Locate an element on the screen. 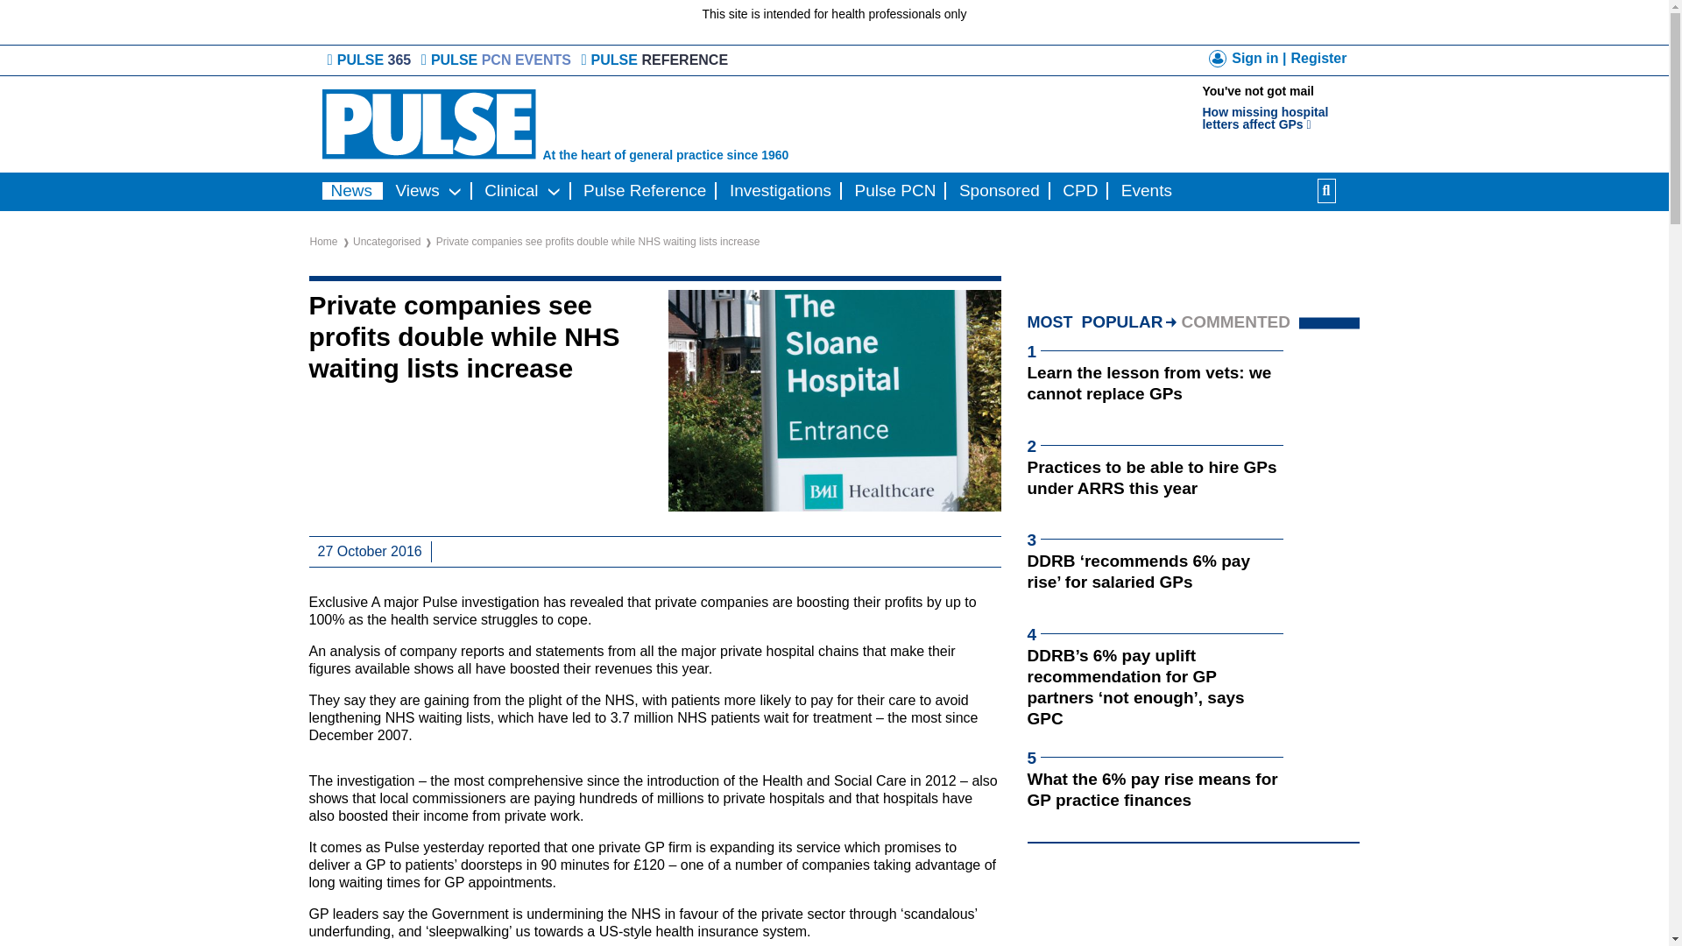 This screenshot has width=1682, height=946. Clinical is located at coordinates (1247, 61).